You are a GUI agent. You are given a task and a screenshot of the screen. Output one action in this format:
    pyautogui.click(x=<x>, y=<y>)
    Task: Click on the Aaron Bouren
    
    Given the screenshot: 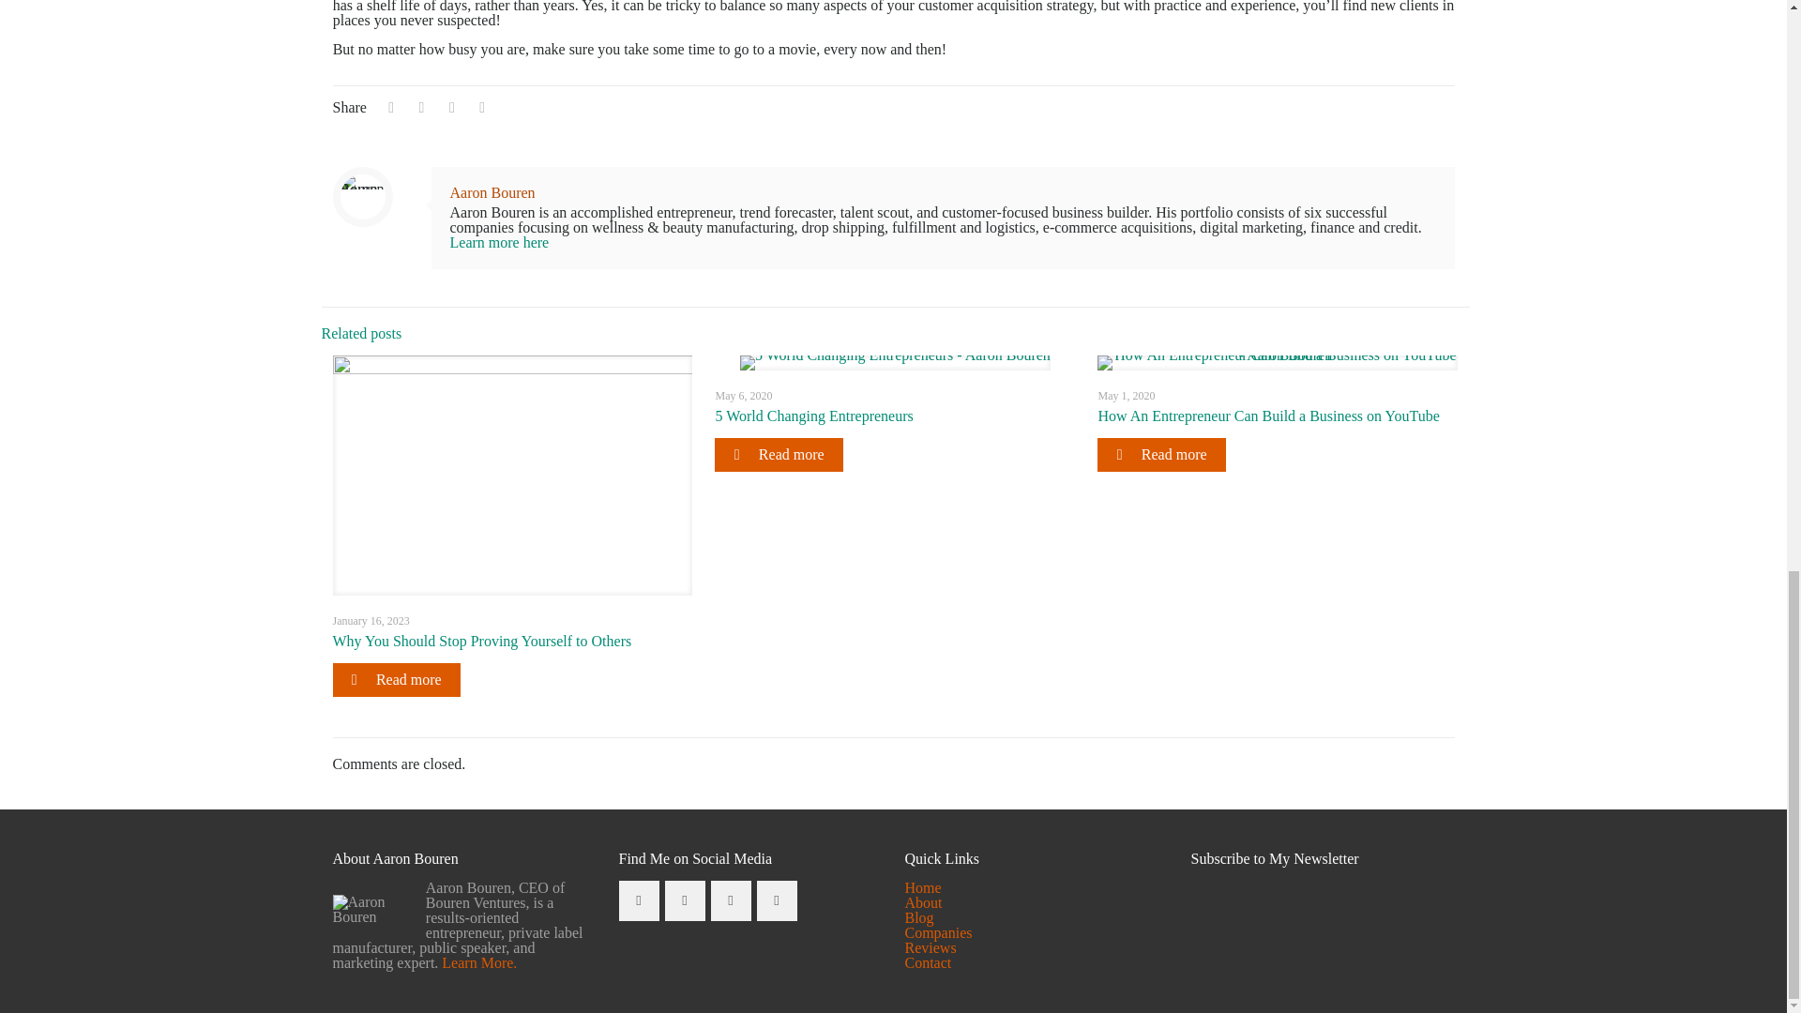 What is the action you would take?
    pyautogui.click(x=492, y=191)
    